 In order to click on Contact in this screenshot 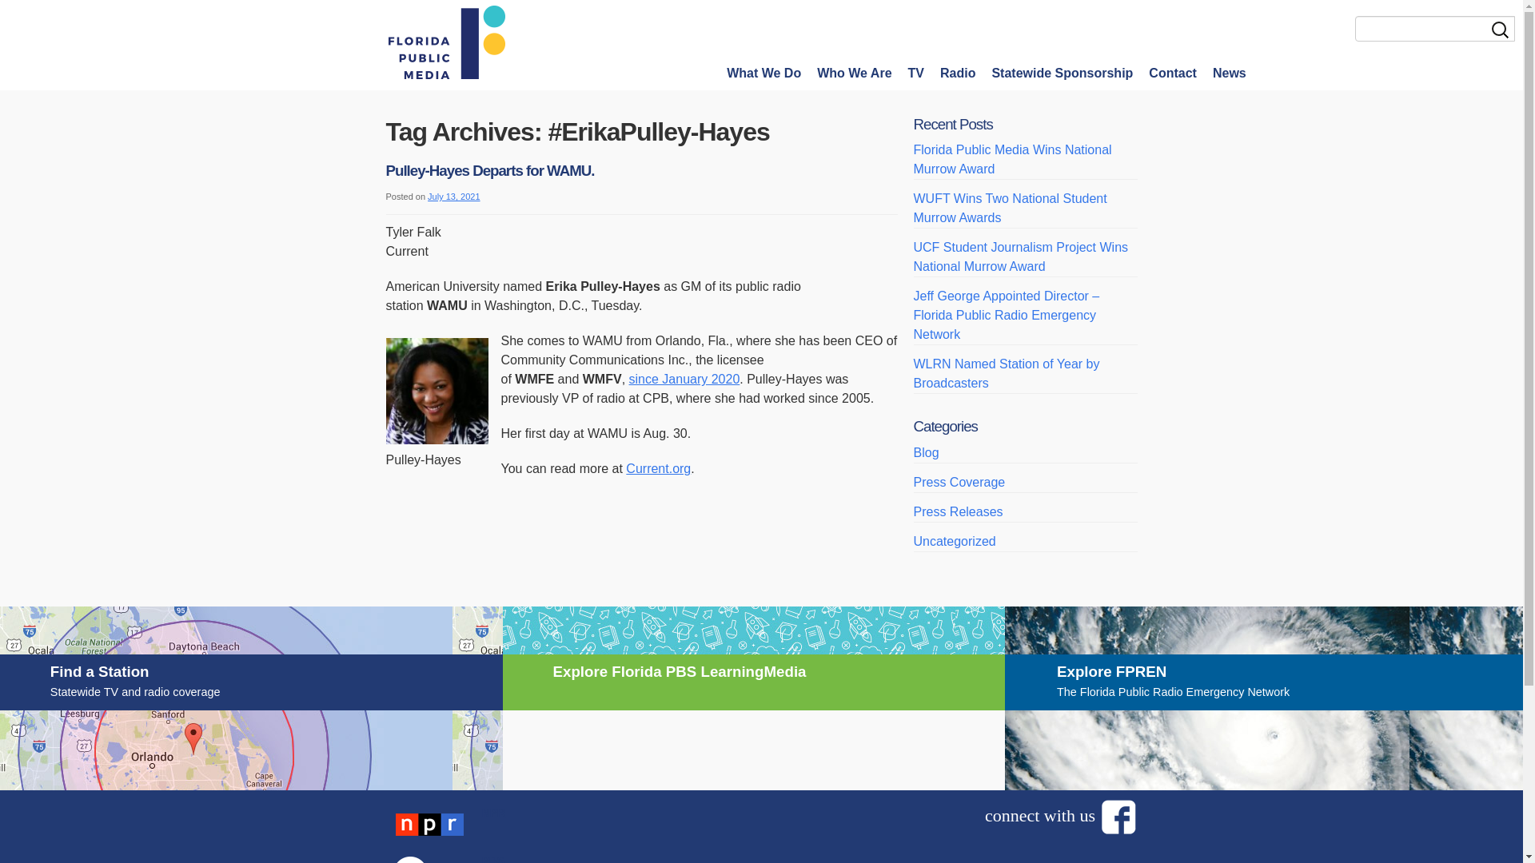, I will do `click(959, 483)`.